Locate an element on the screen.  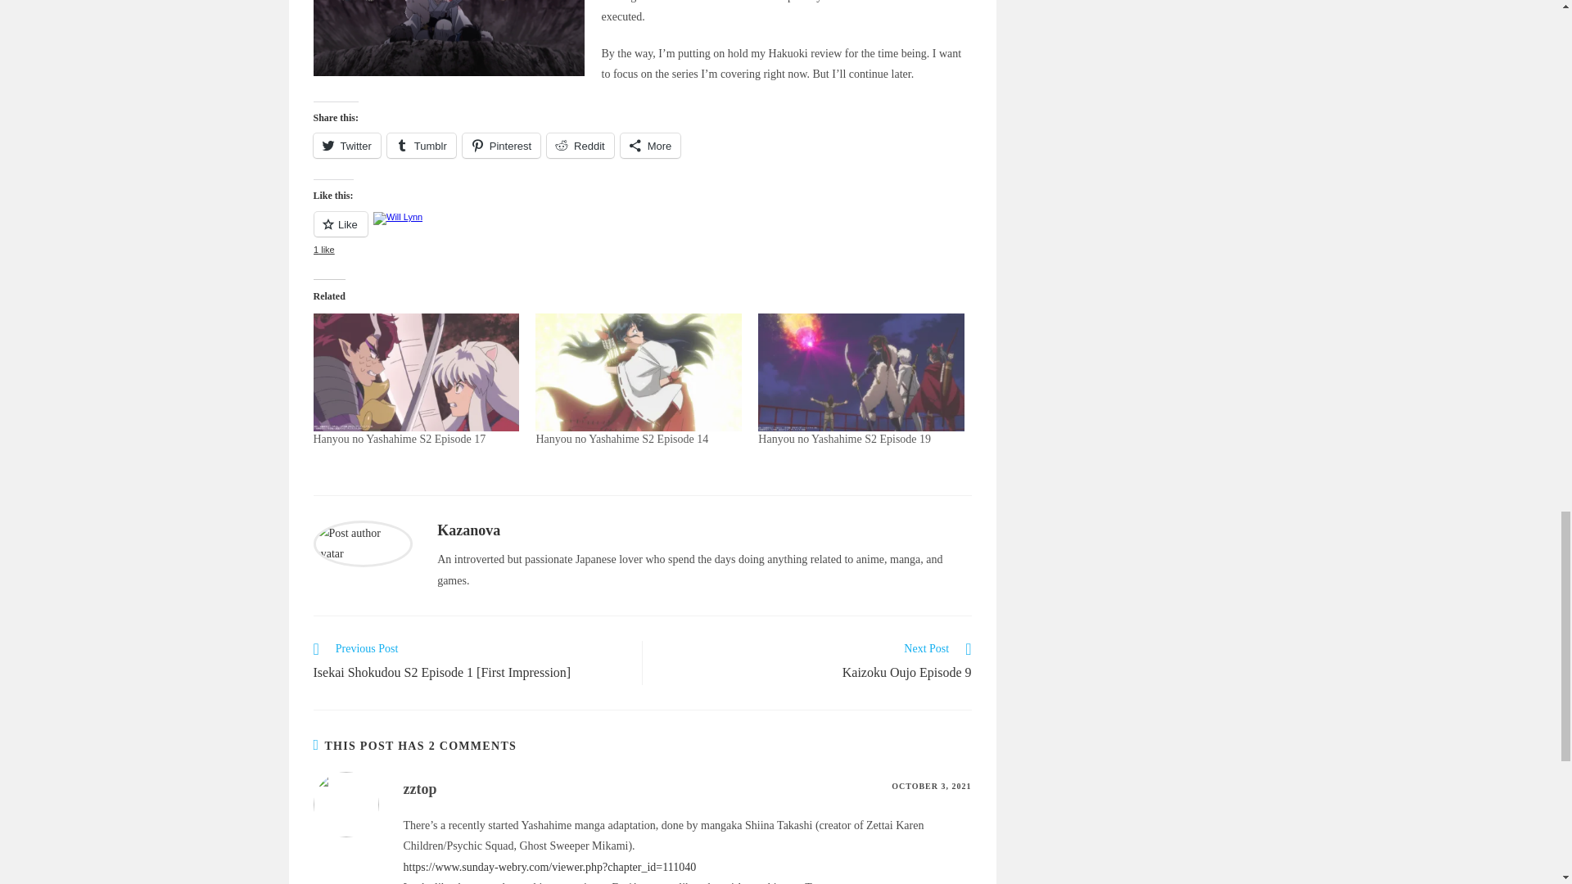
Like or Reblog is located at coordinates (642, 234).